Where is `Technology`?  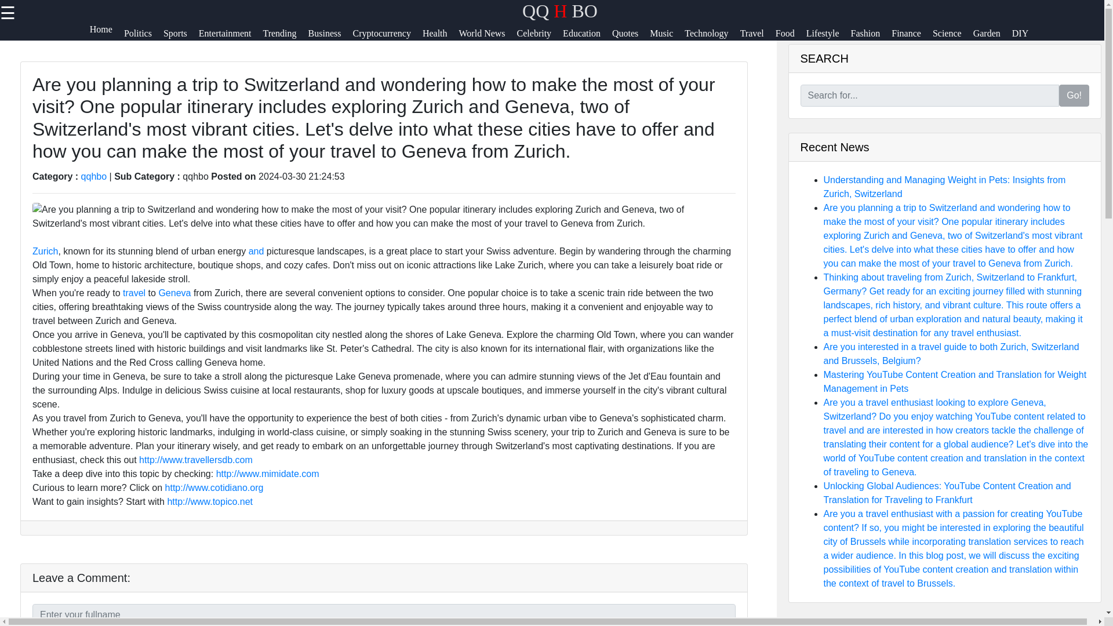 Technology is located at coordinates (712, 38).